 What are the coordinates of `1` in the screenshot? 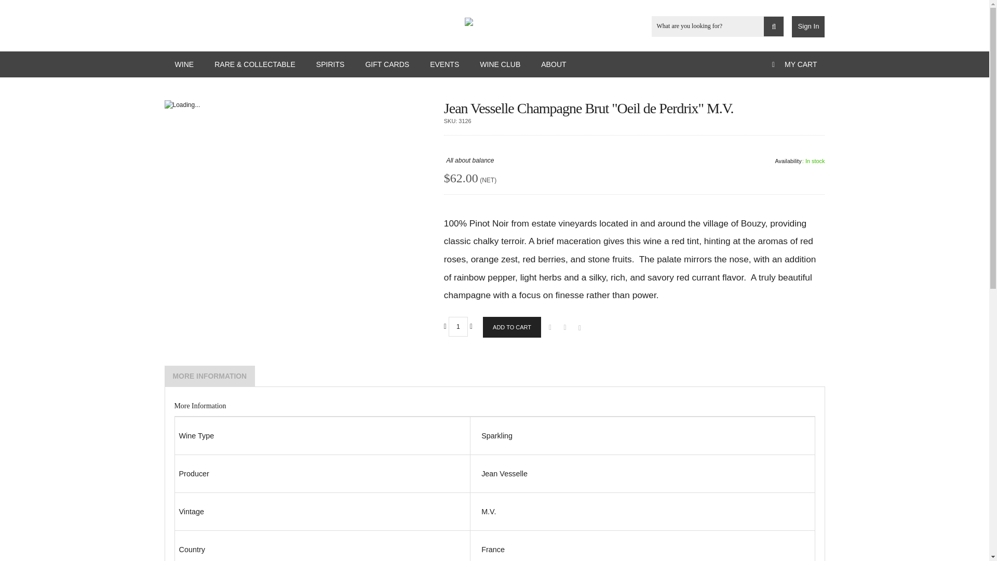 It's located at (458, 327).